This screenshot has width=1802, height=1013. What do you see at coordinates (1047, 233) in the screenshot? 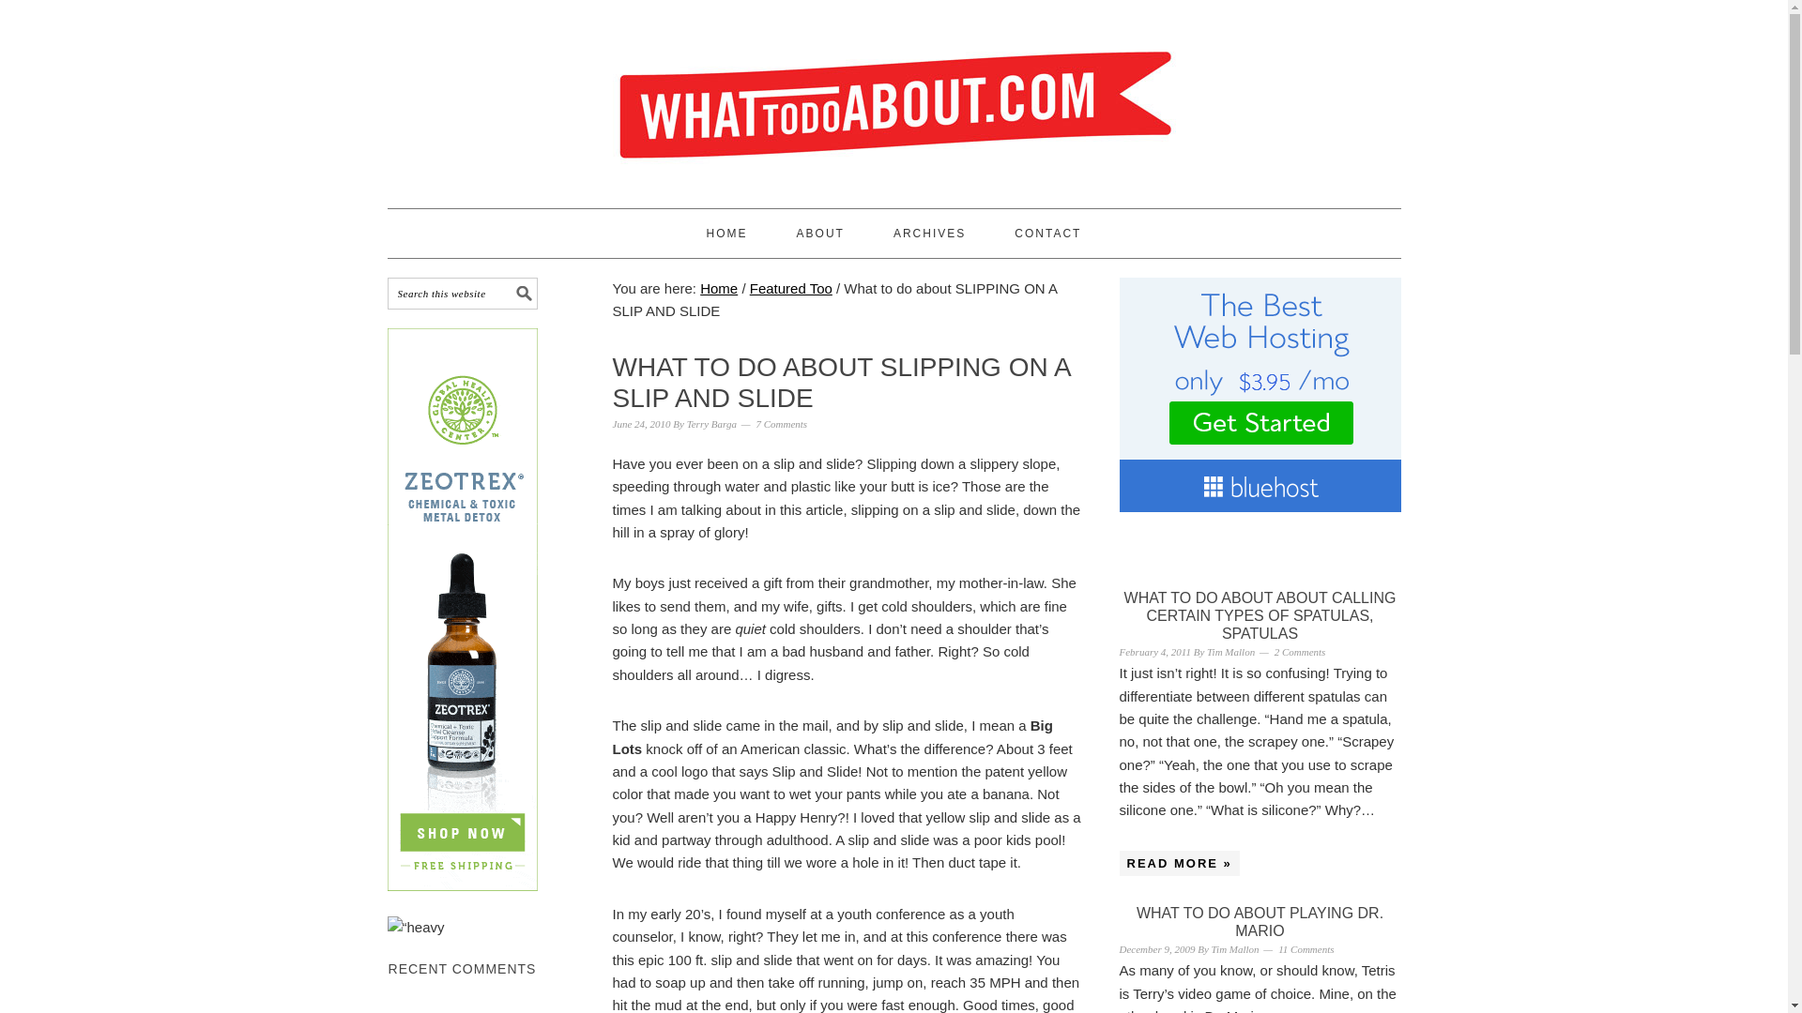
I see `CONTACT` at bounding box center [1047, 233].